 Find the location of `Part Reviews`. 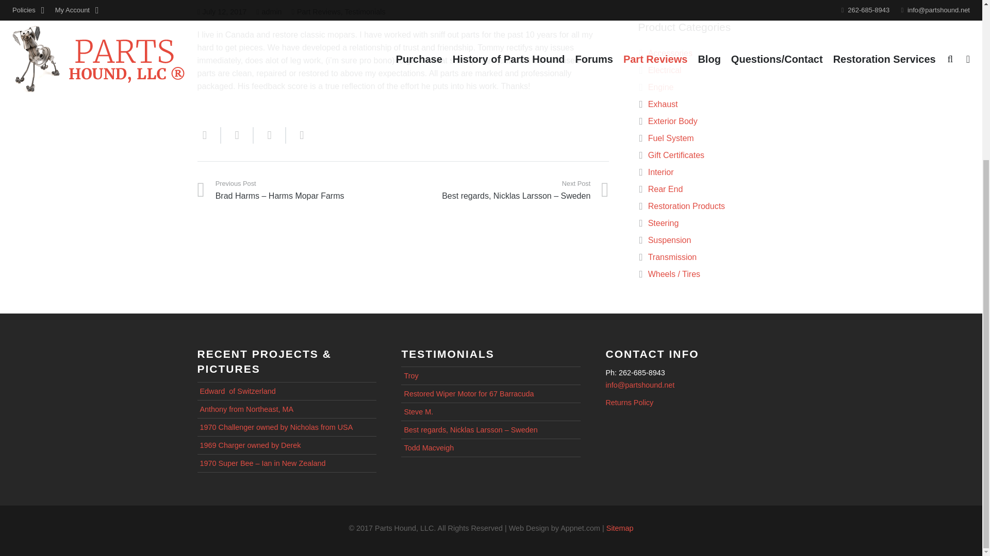

Part Reviews is located at coordinates (319, 12).